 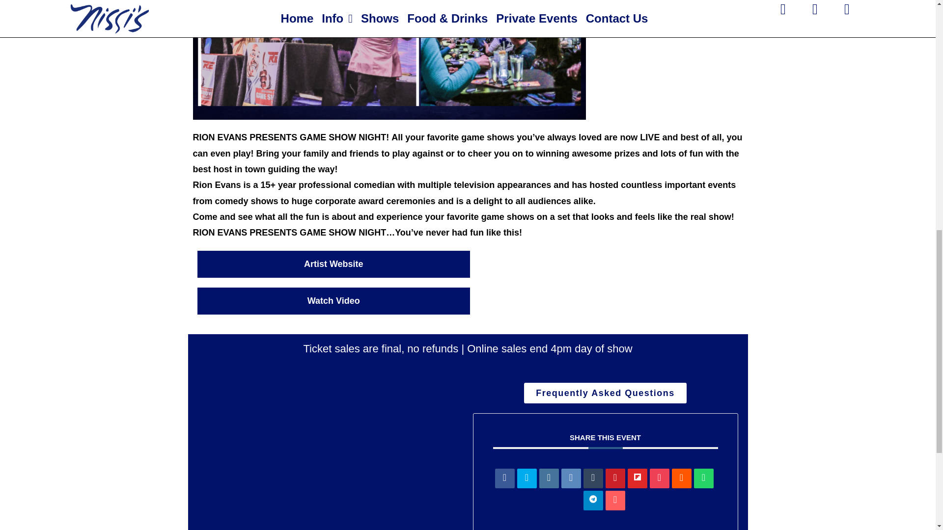 I want to click on Share on Pinterest, so click(x=615, y=478).